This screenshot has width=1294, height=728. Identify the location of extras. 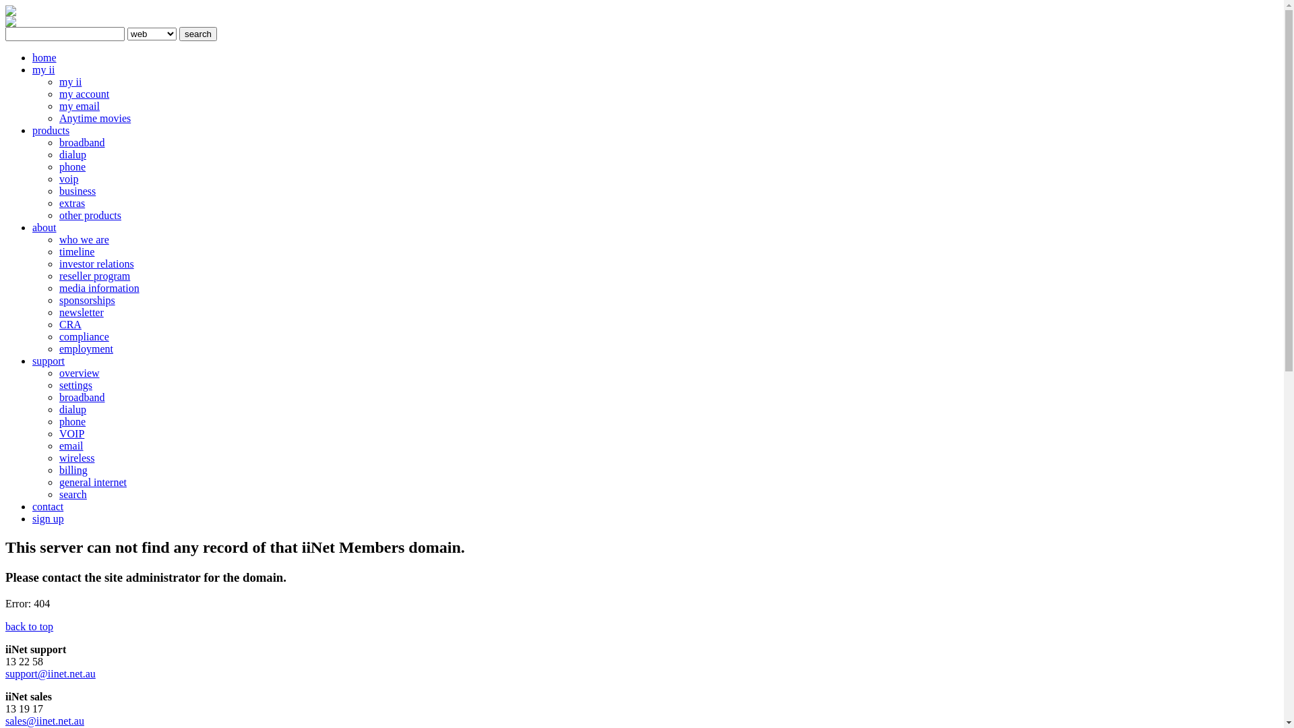
(72, 204).